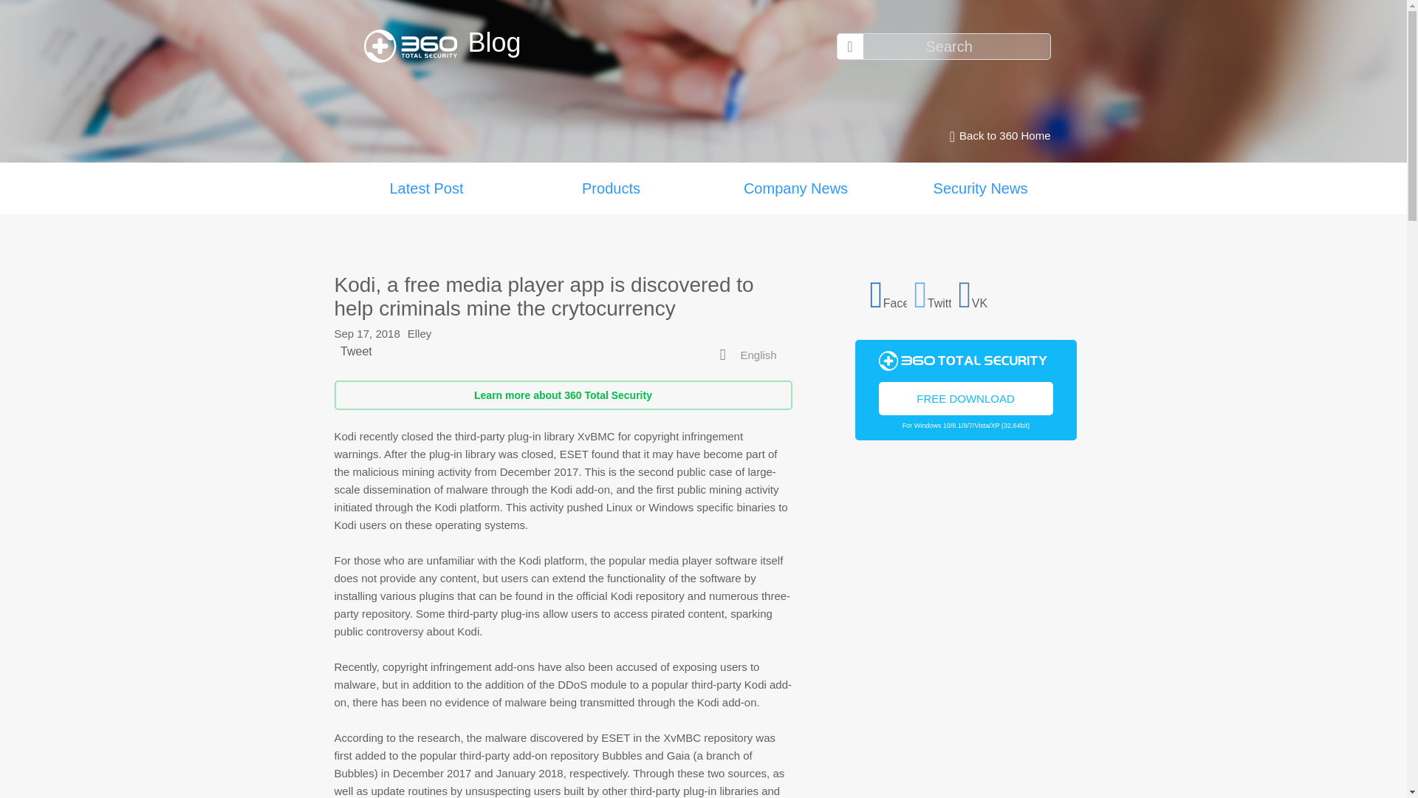 The image size is (1418, 798). I want to click on Free Download, so click(966, 398).